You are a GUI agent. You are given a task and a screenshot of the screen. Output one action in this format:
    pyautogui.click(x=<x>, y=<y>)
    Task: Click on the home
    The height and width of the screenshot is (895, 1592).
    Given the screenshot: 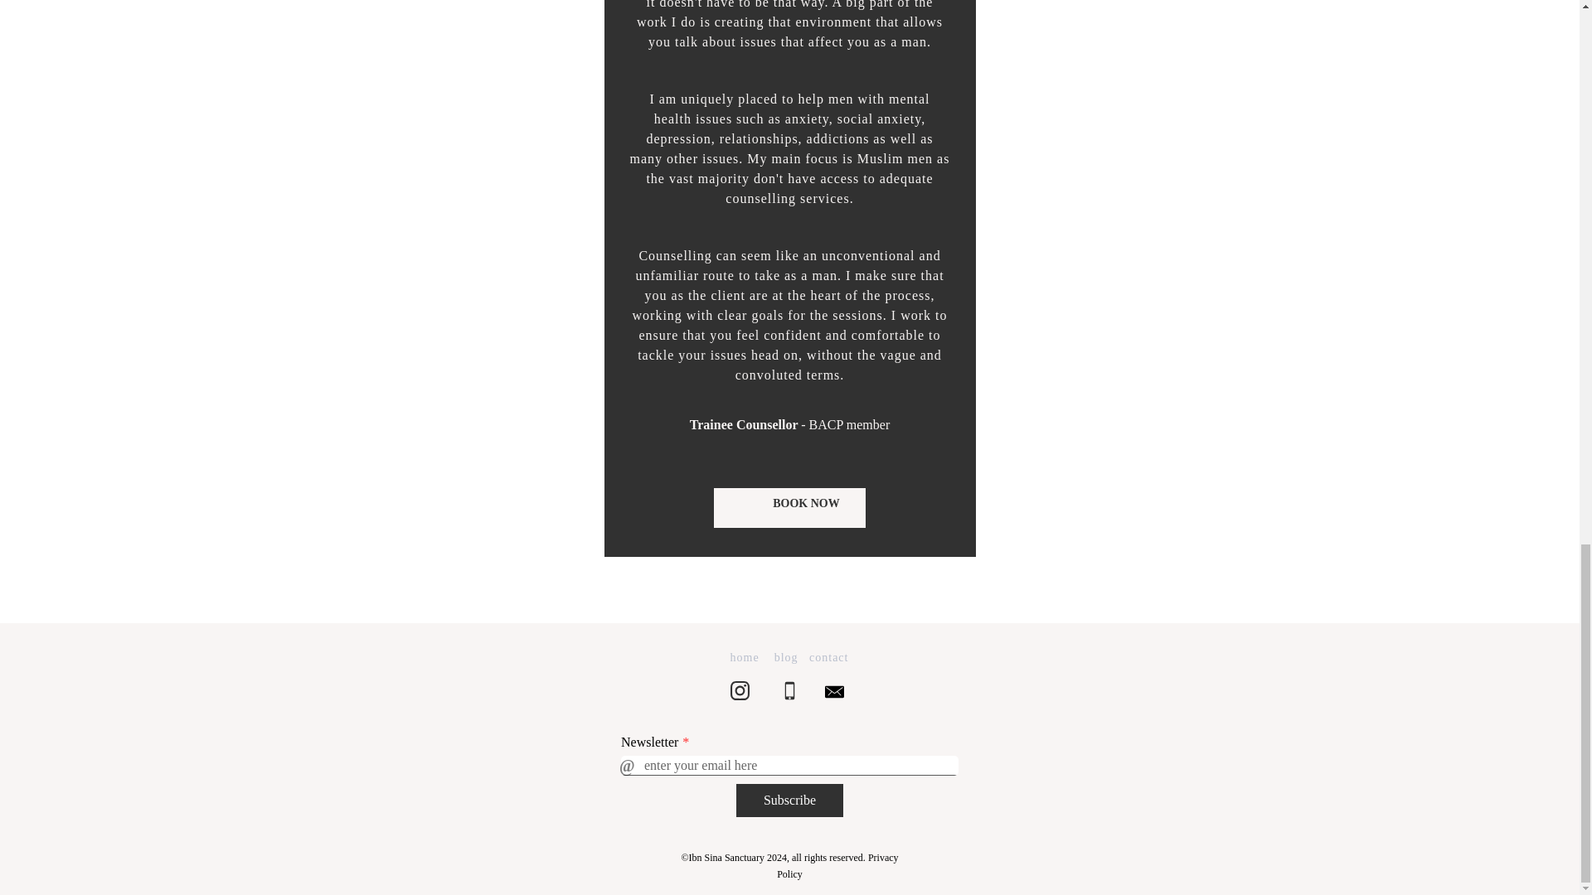 What is the action you would take?
    pyautogui.click(x=745, y=656)
    